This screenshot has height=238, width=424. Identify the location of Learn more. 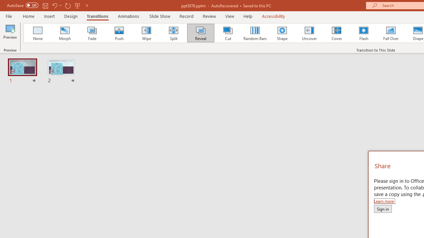
(384, 201).